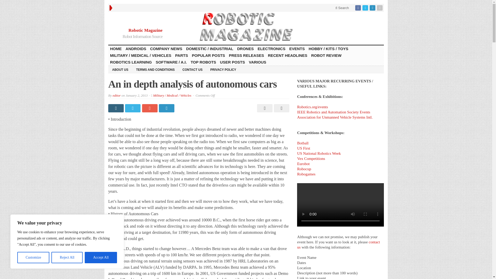 Image resolution: width=496 pixels, height=279 pixels. I want to click on POPULAR POSTS, so click(208, 55).